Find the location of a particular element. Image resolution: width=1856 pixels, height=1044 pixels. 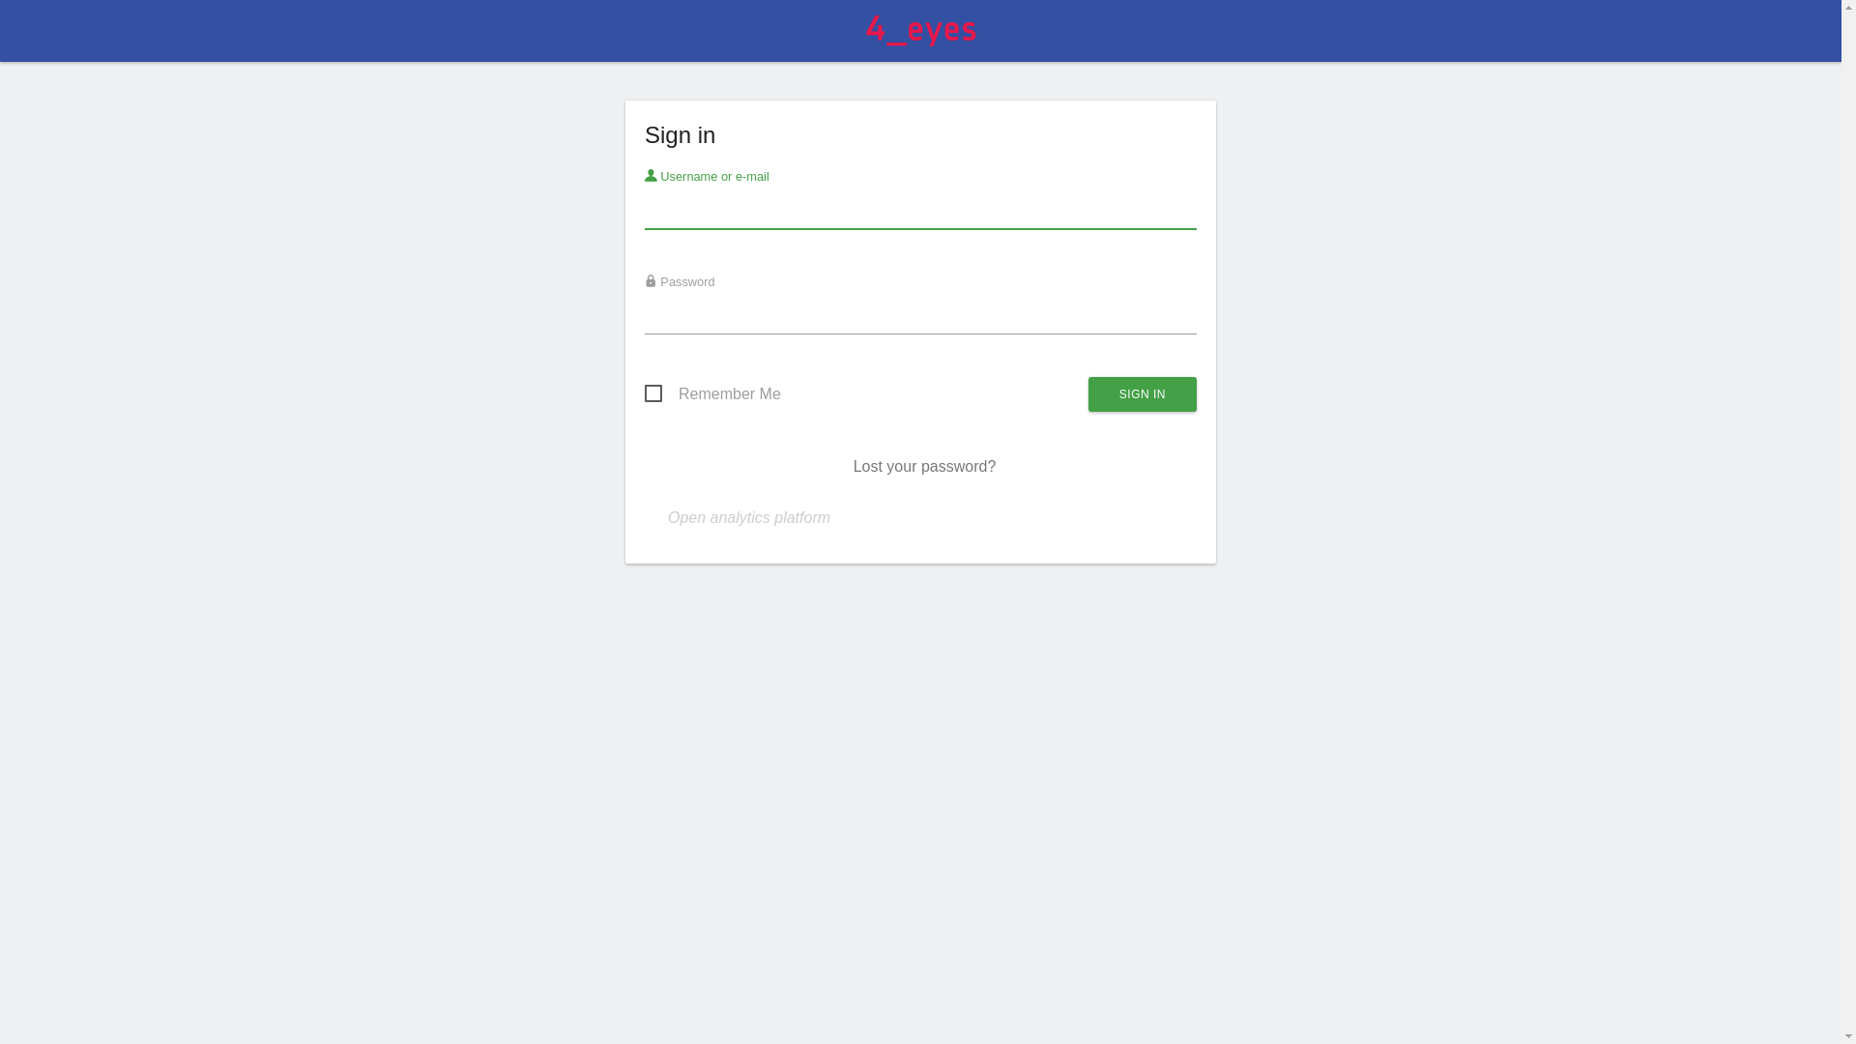

Lost your password? is located at coordinates (925, 466).